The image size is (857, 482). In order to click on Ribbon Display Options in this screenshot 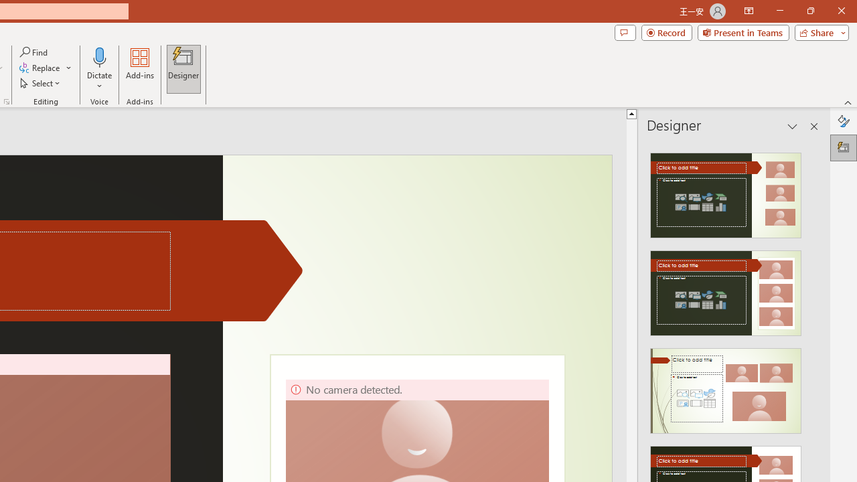, I will do `click(749, 11)`.